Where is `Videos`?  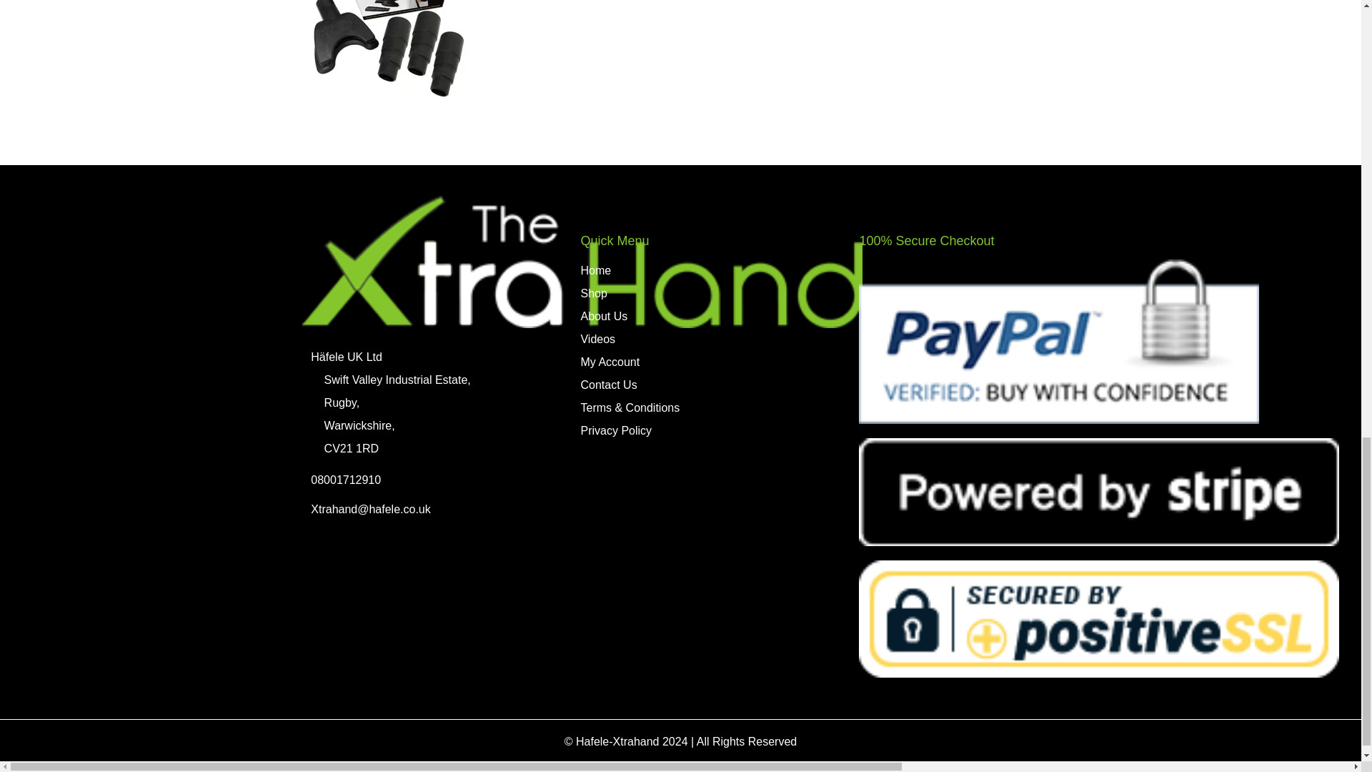
Videos is located at coordinates (597, 339).